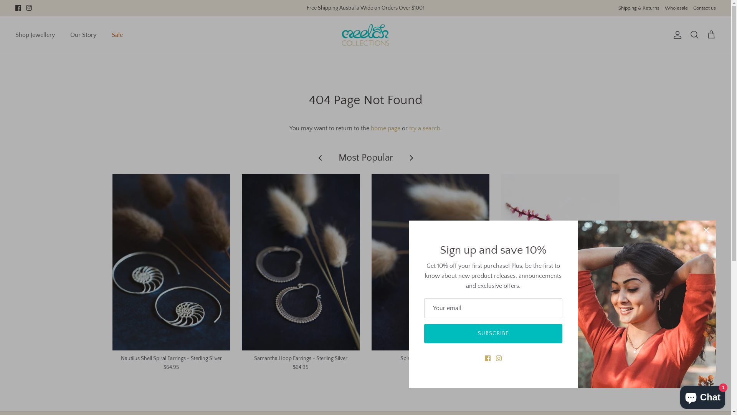 The image size is (737, 415). What do you see at coordinates (431, 363) in the screenshot?
I see `Spiral Ring - Sterling Silver
$89.95` at bounding box center [431, 363].